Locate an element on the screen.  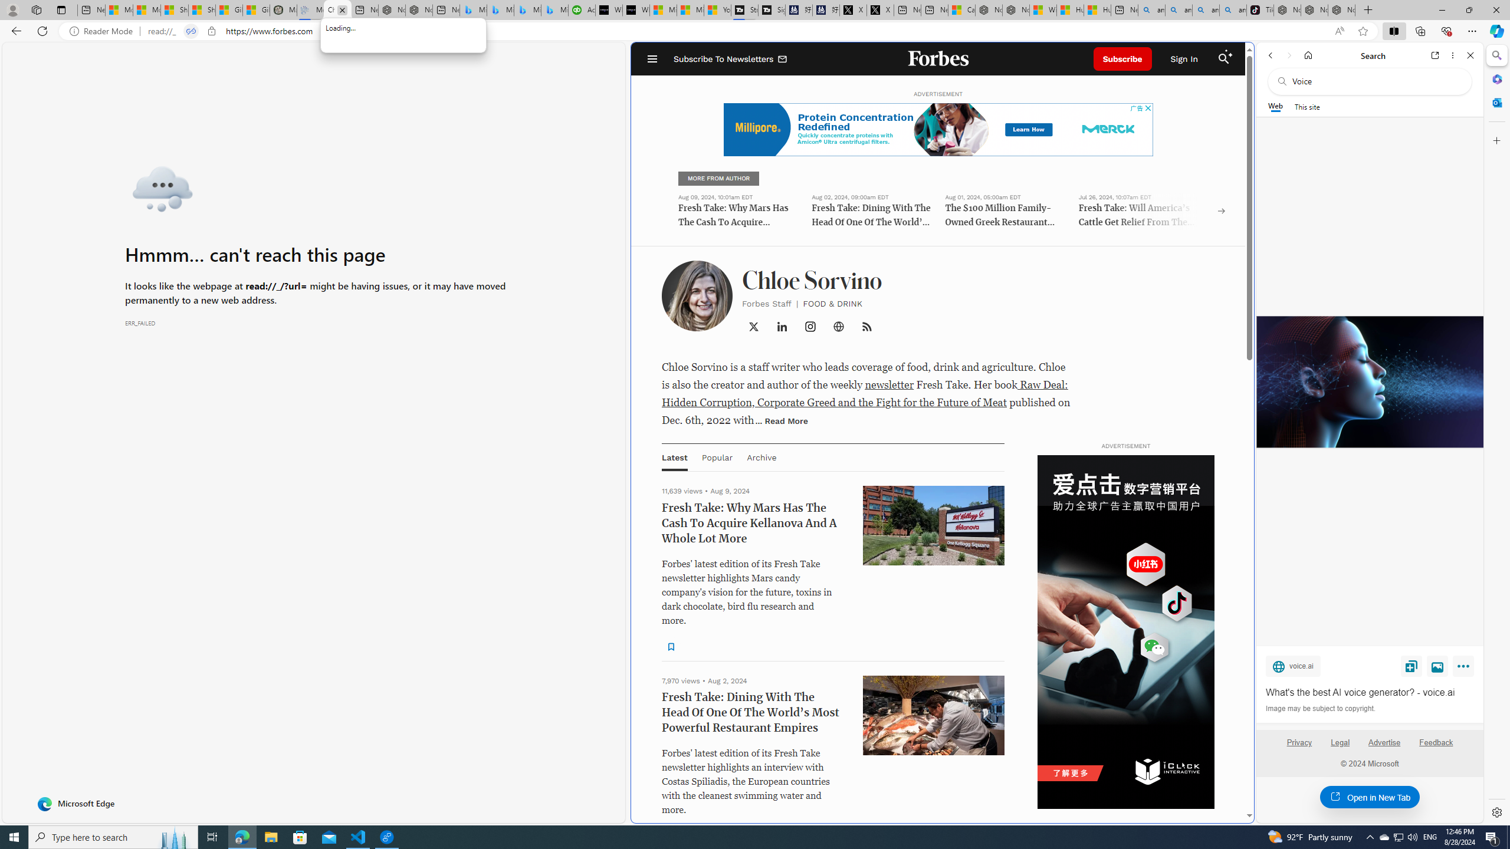
View image is located at coordinates (1437, 666).